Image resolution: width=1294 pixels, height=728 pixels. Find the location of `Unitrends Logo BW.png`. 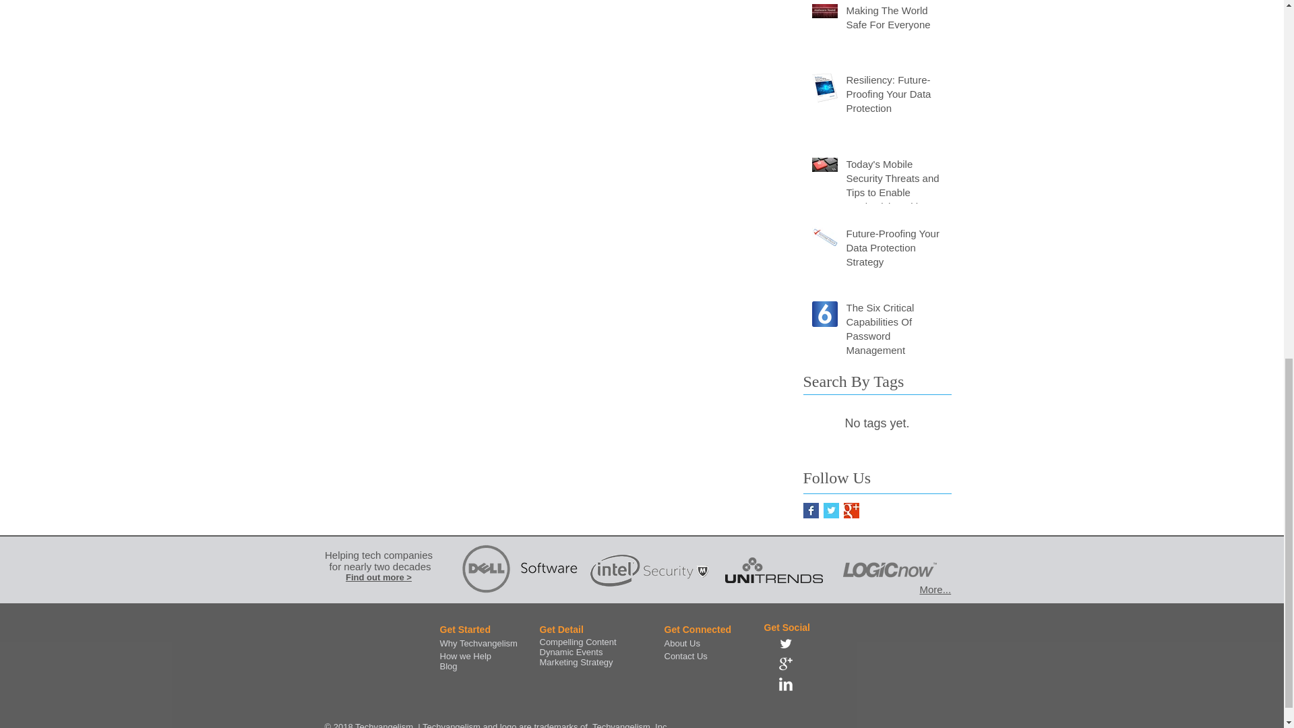

Unitrends Logo BW.png is located at coordinates (774, 570).